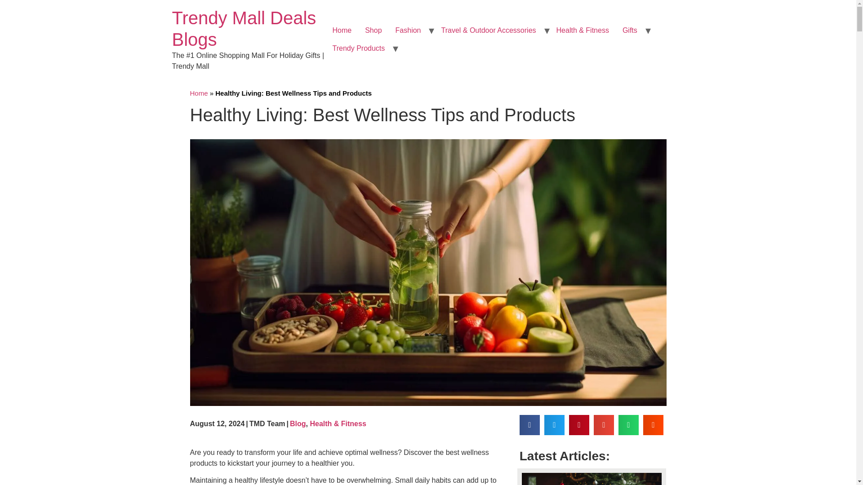  I want to click on Gifts, so click(630, 30).